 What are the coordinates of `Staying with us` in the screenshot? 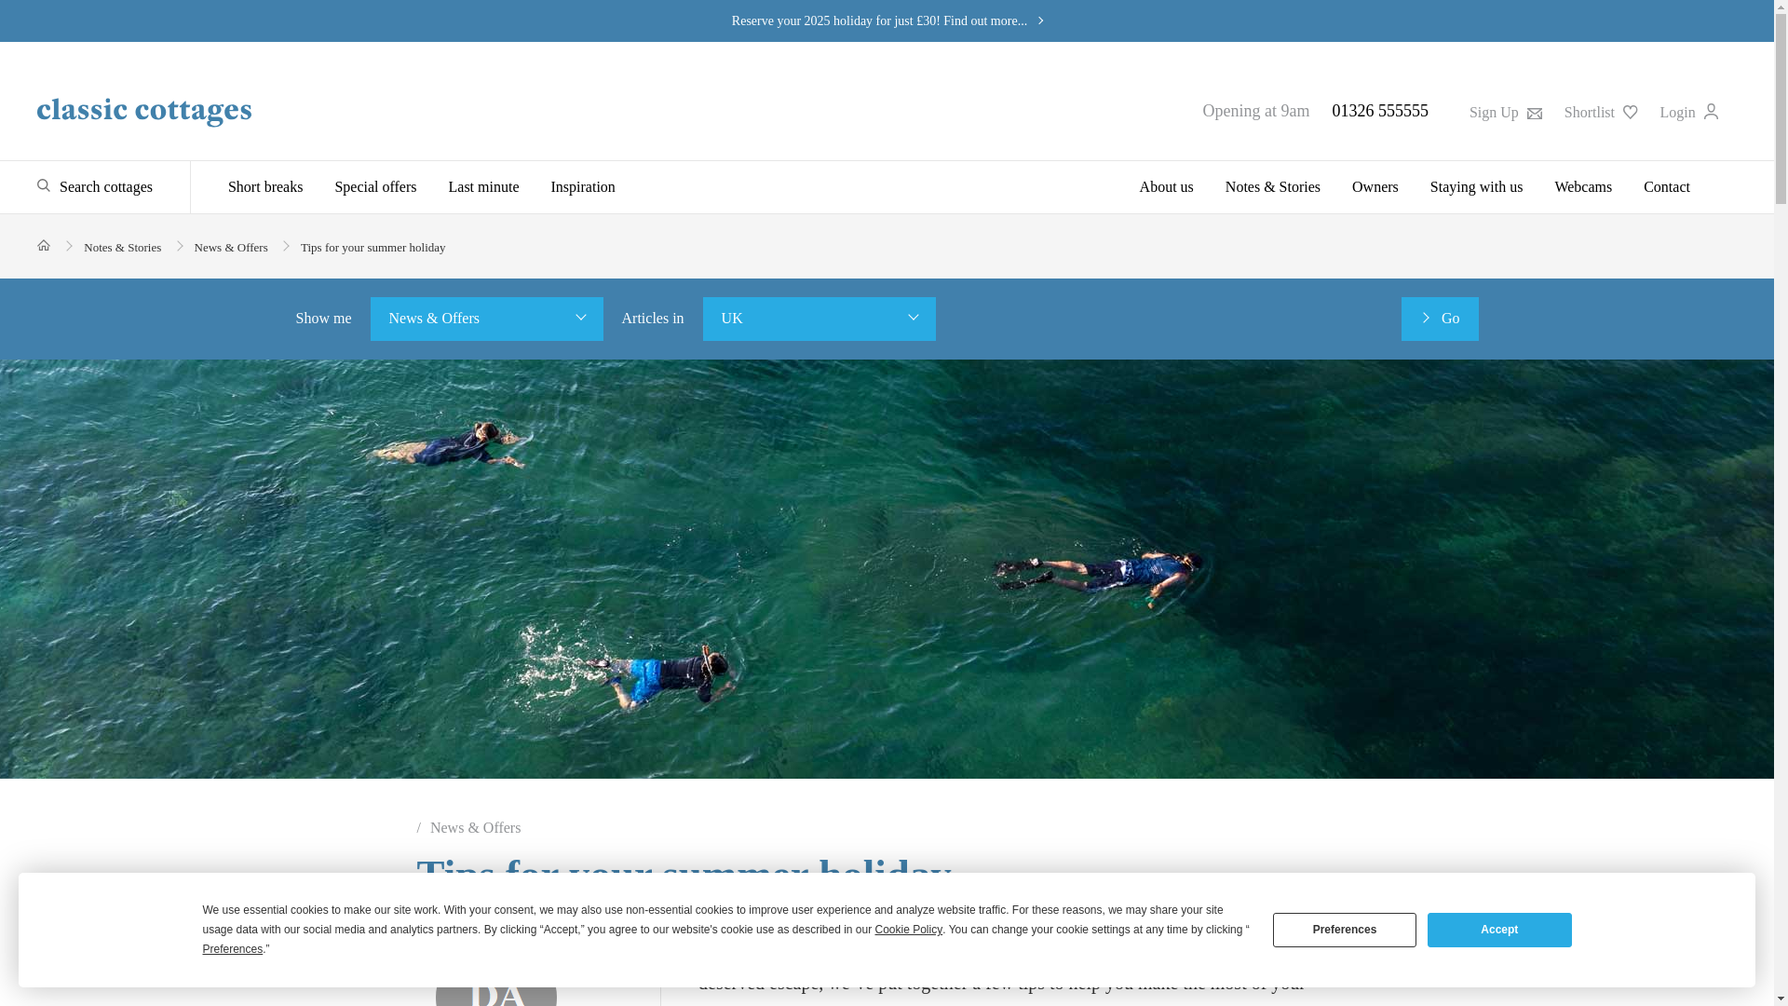 It's located at (1477, 186).